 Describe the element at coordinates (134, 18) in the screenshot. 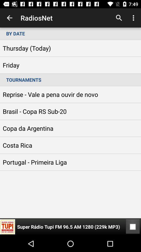

I see `click on menu icon in top` at that location.